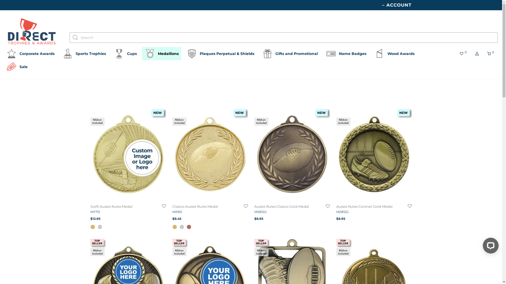 This screenshot has height=284, width=506. What do you see at coordinates (210, 154) in the screenshot?
I see `NEW
Ribbon Included` at bounding box center [210, 154].